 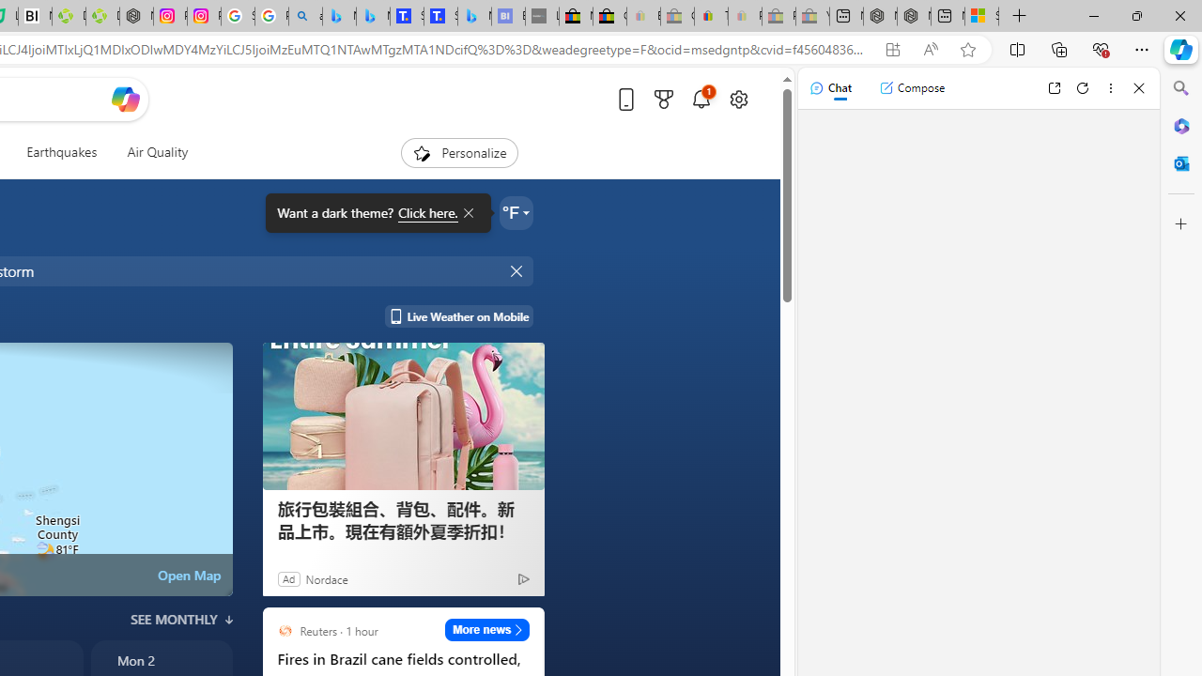 I want to click on Weather settings Want a dark theme?Click here., so click(x=516, y=212).